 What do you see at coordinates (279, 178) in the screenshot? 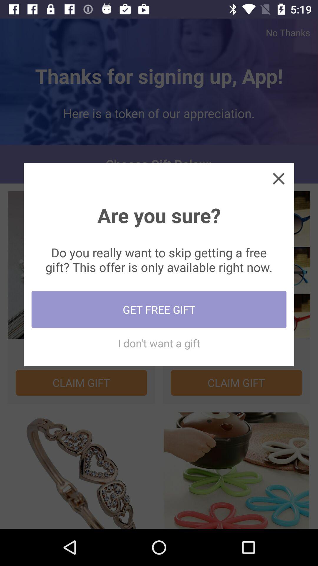
I see `turn on item at the top right corner` at bounding box center [279, 178].